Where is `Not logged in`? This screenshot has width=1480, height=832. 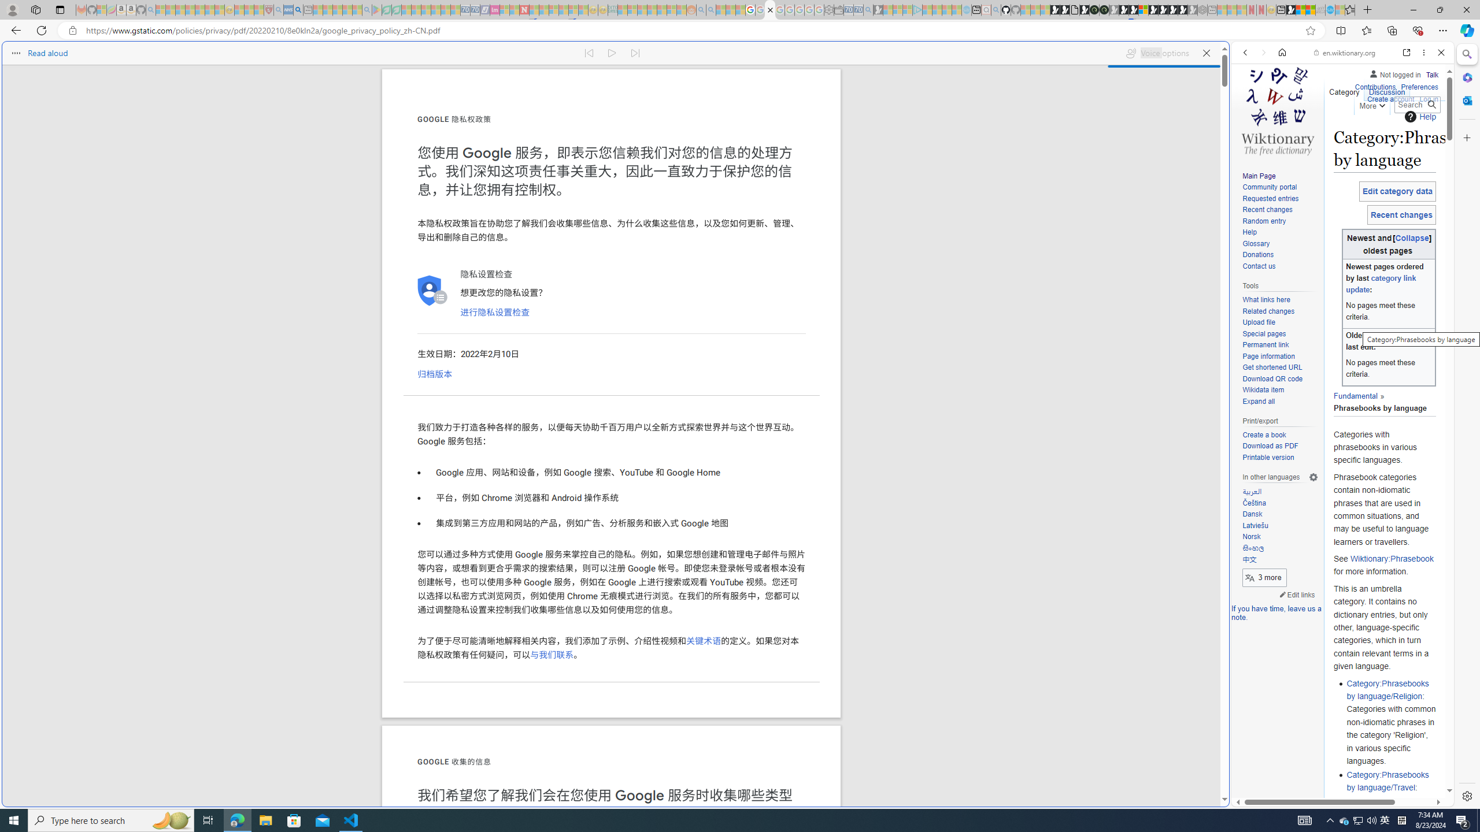 Not logged in is located at coordinates (1394, 73).